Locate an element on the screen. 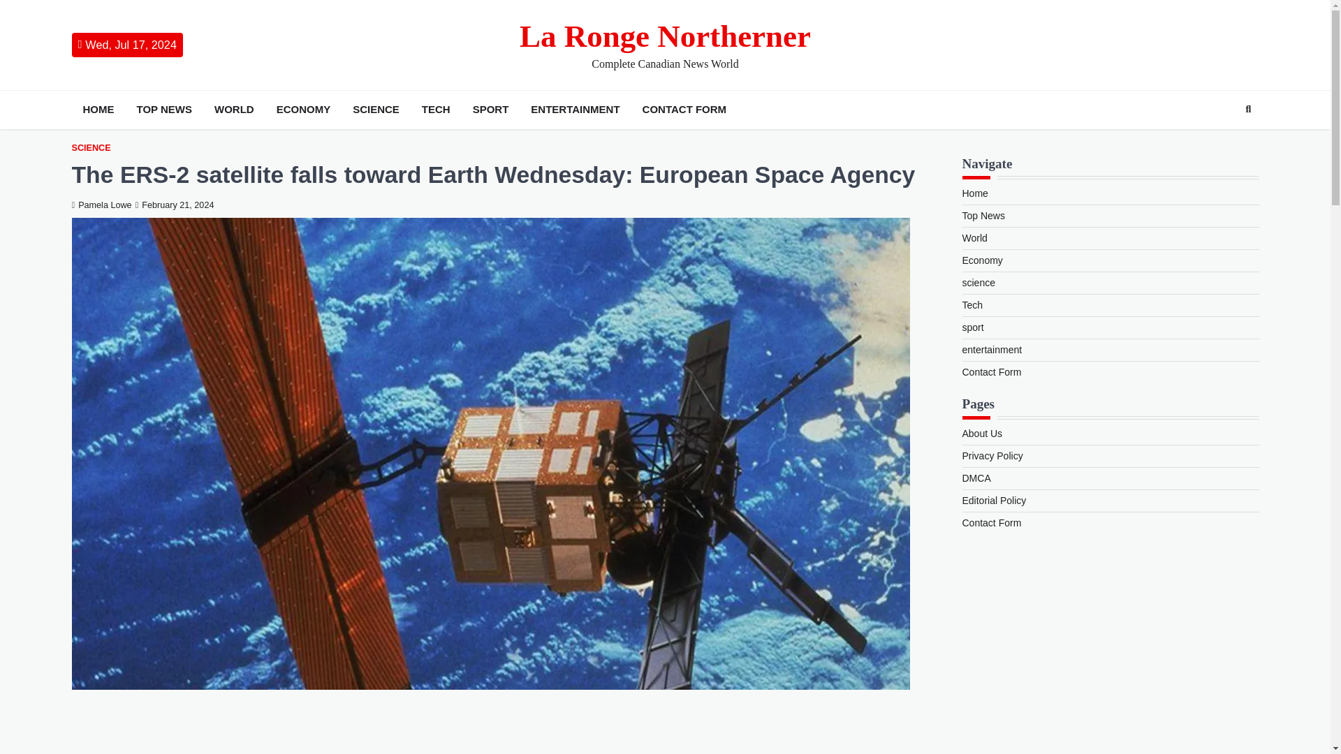 The width and height of the screenshot is (1341, 754). World is located at coordinates (975, 237).